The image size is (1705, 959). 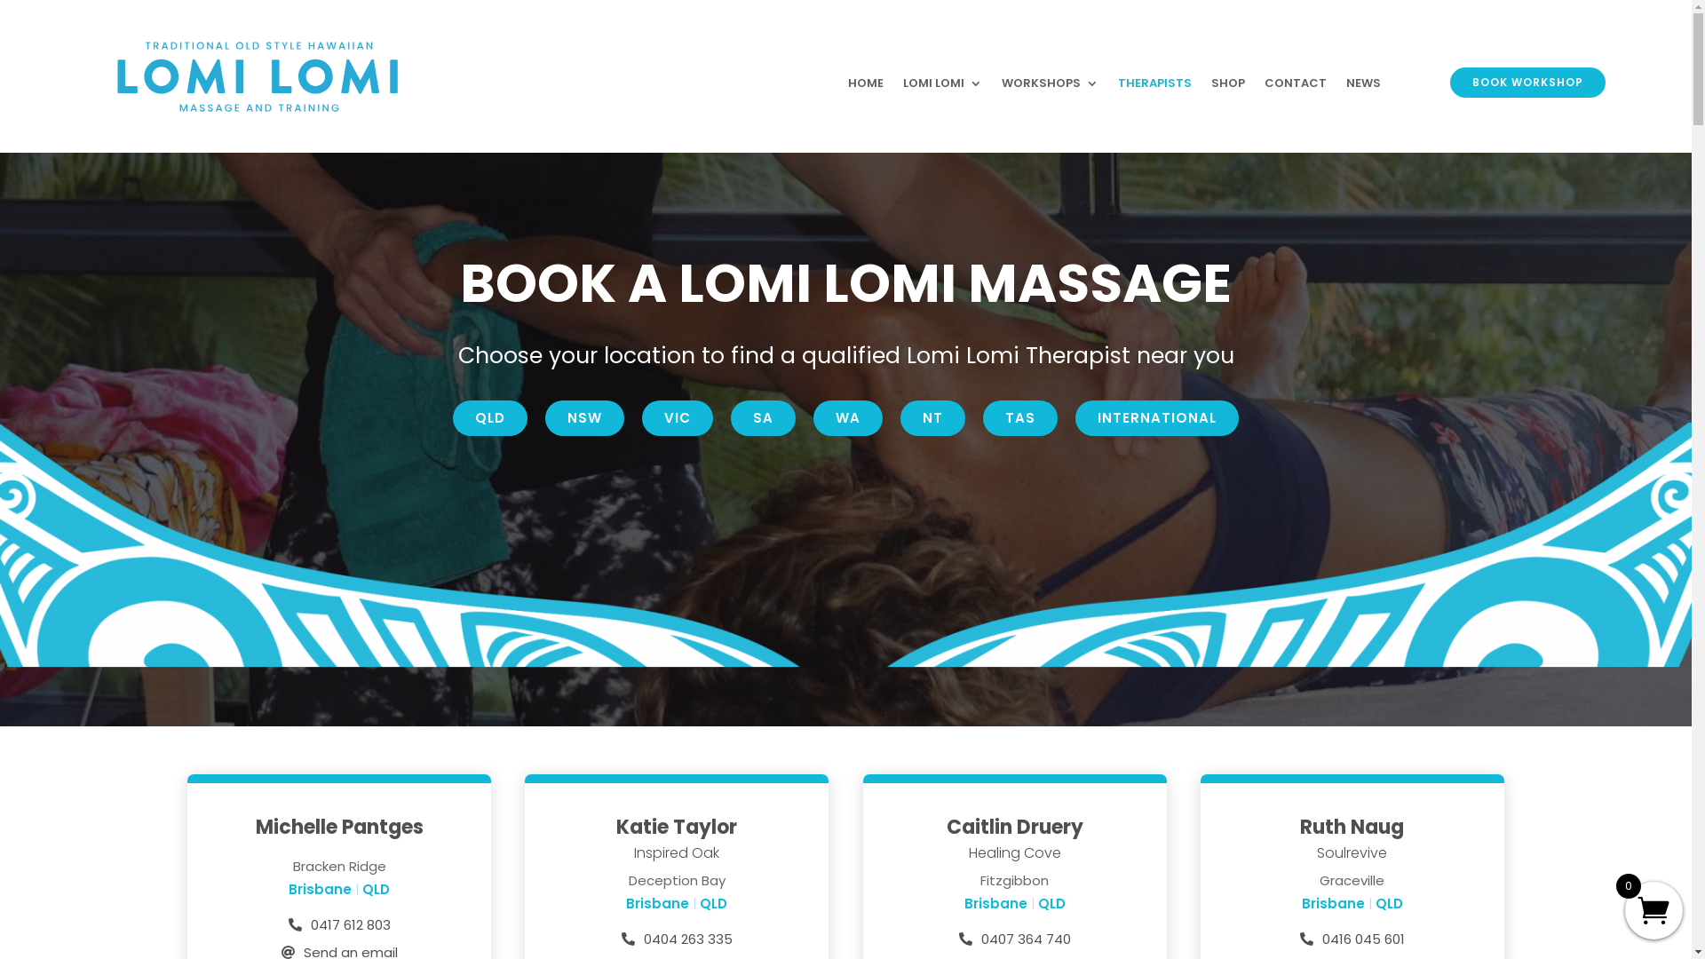 What do you see at coordinates (1050, 87) in the screenshot?
I see `WORKSHOPS` at bounding box center [1050, 87].